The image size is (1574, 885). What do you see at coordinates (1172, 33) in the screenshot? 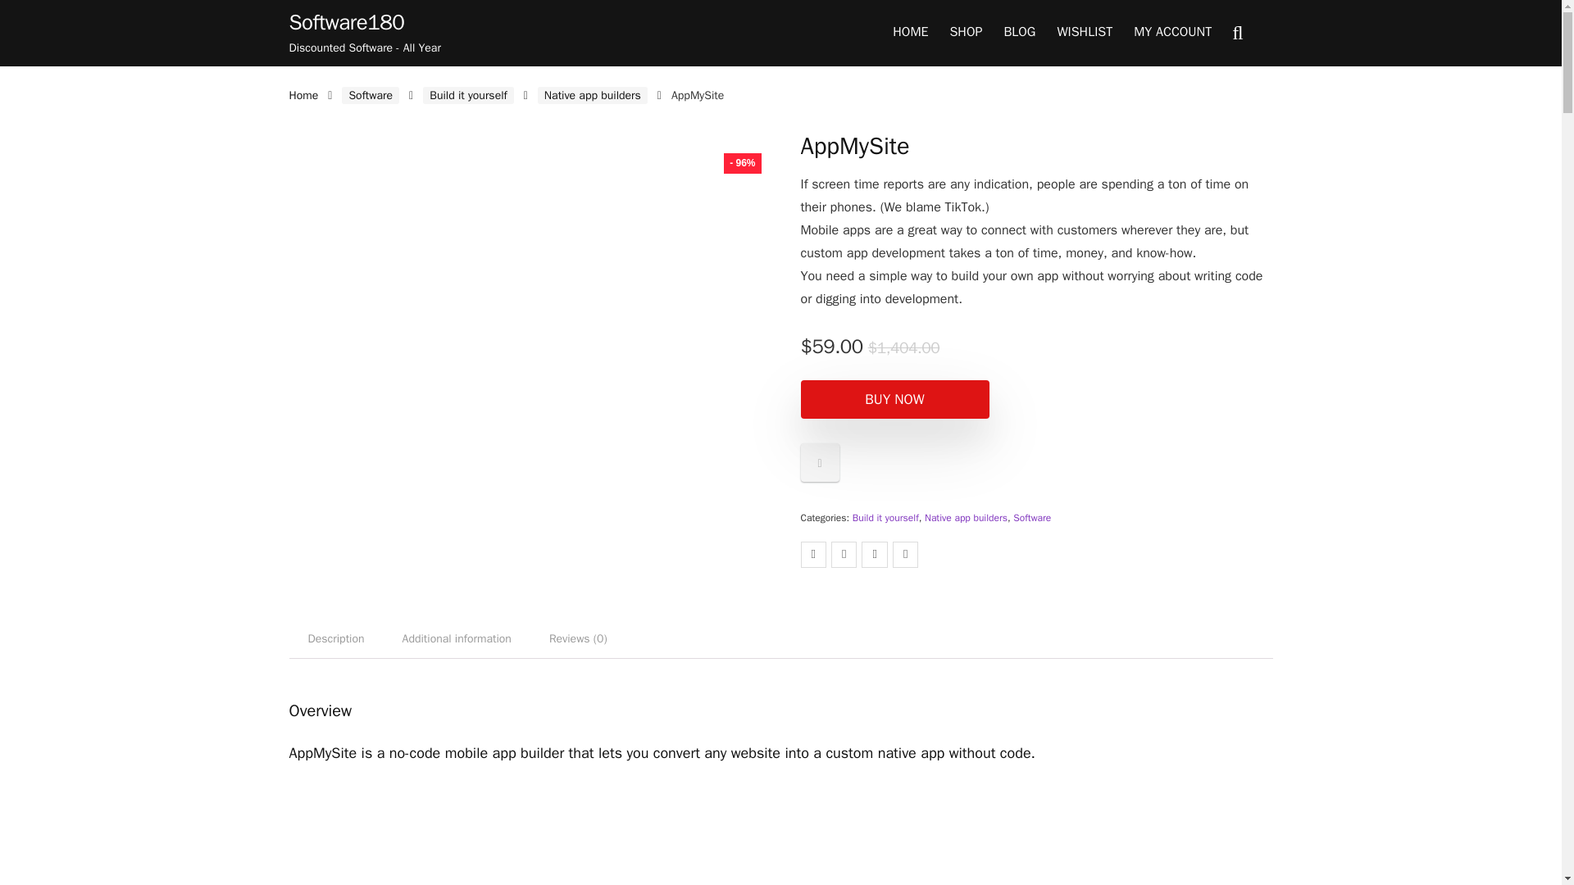
I see `MY ACCOUNT` at bounding box center [1172, 33].